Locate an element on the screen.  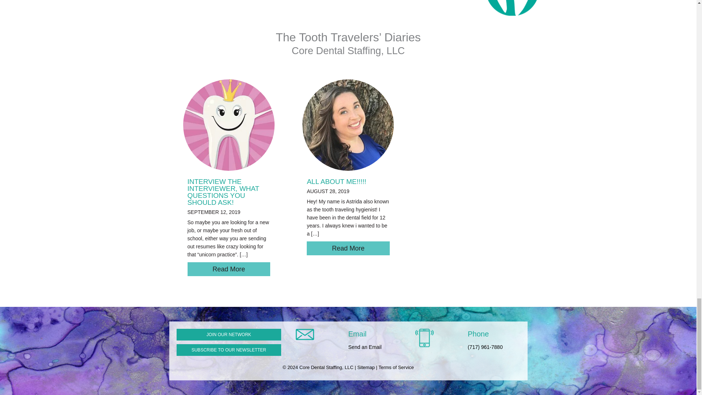
Interview the Interviewer, what questions you should ask! is located at coordinates (223, 192).